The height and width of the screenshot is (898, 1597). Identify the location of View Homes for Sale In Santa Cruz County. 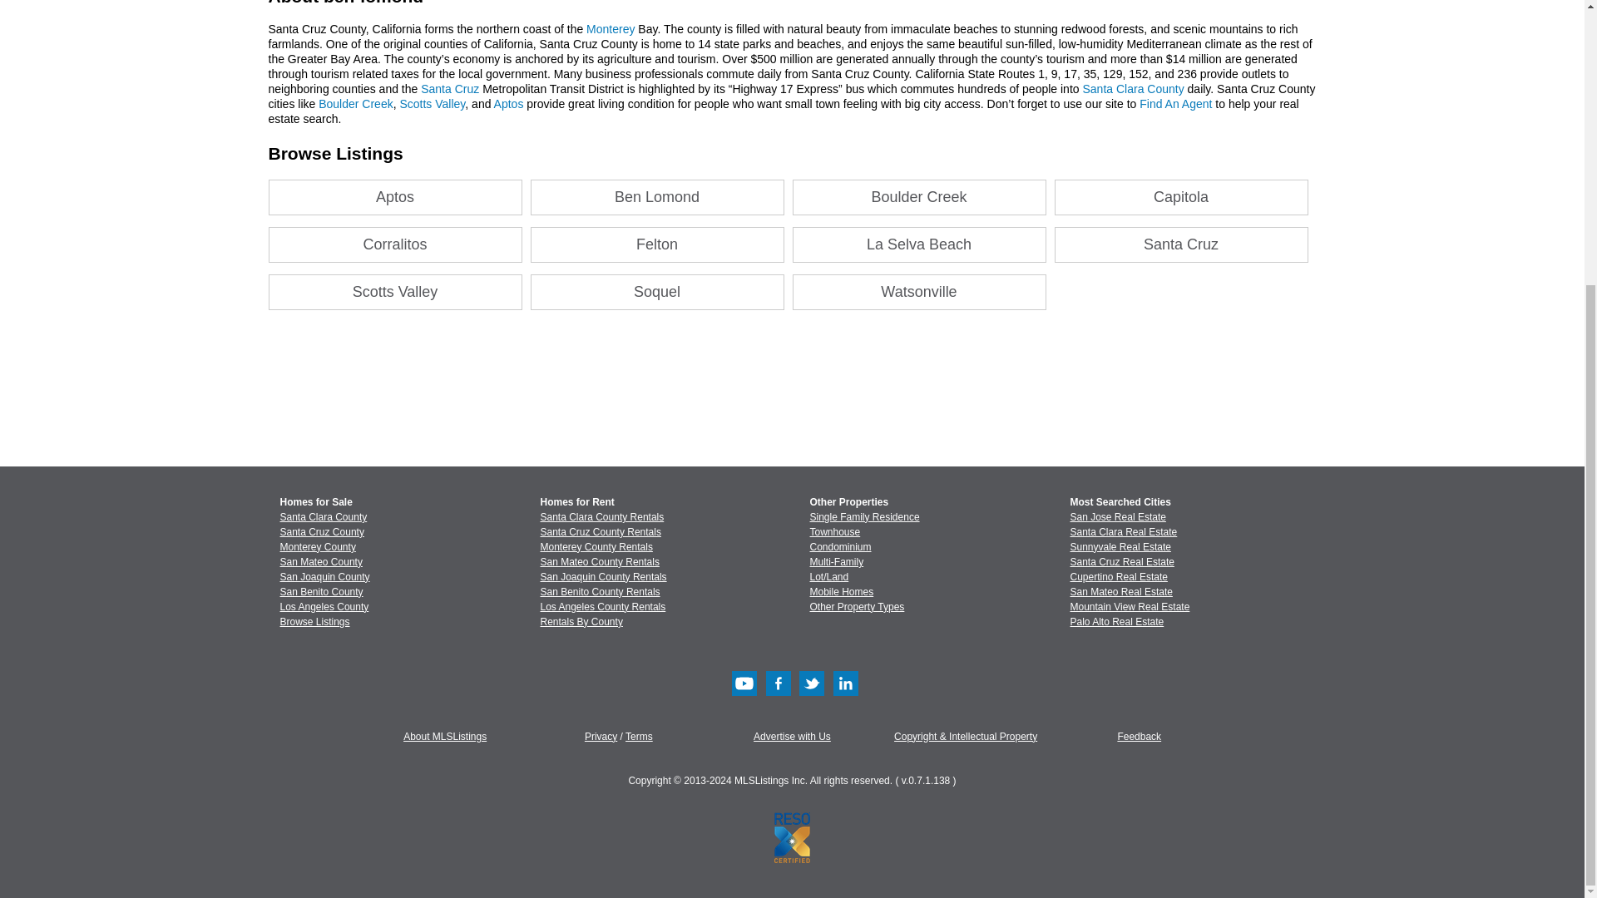
(321, 531).